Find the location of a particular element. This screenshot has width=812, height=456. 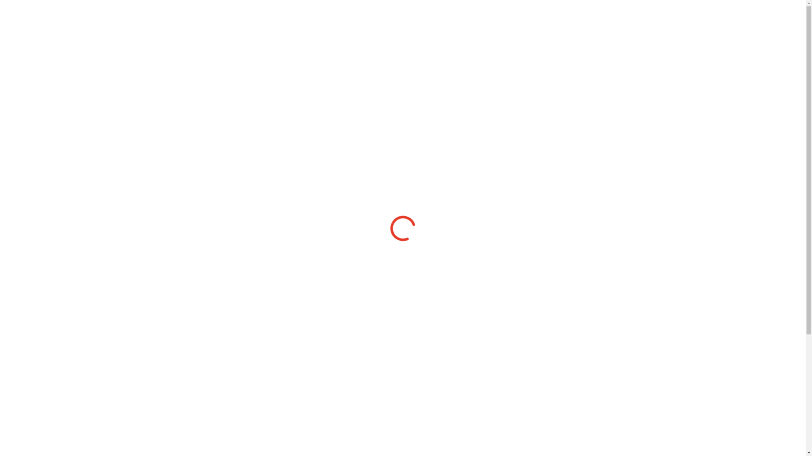

Home is located at coordinates (224, 423).